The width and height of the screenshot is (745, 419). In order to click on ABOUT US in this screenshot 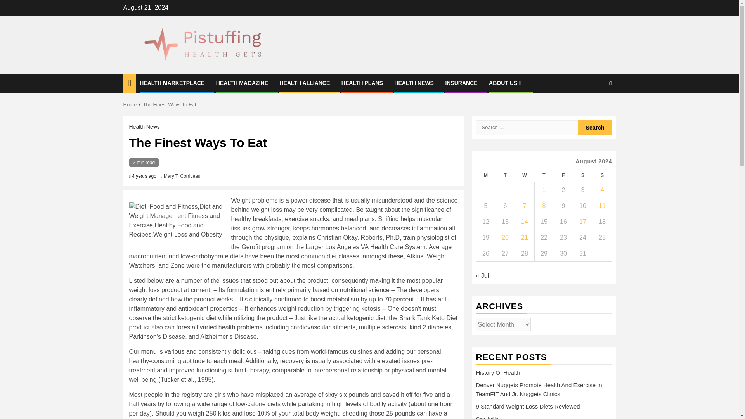, I will do `click(506, 83)`.